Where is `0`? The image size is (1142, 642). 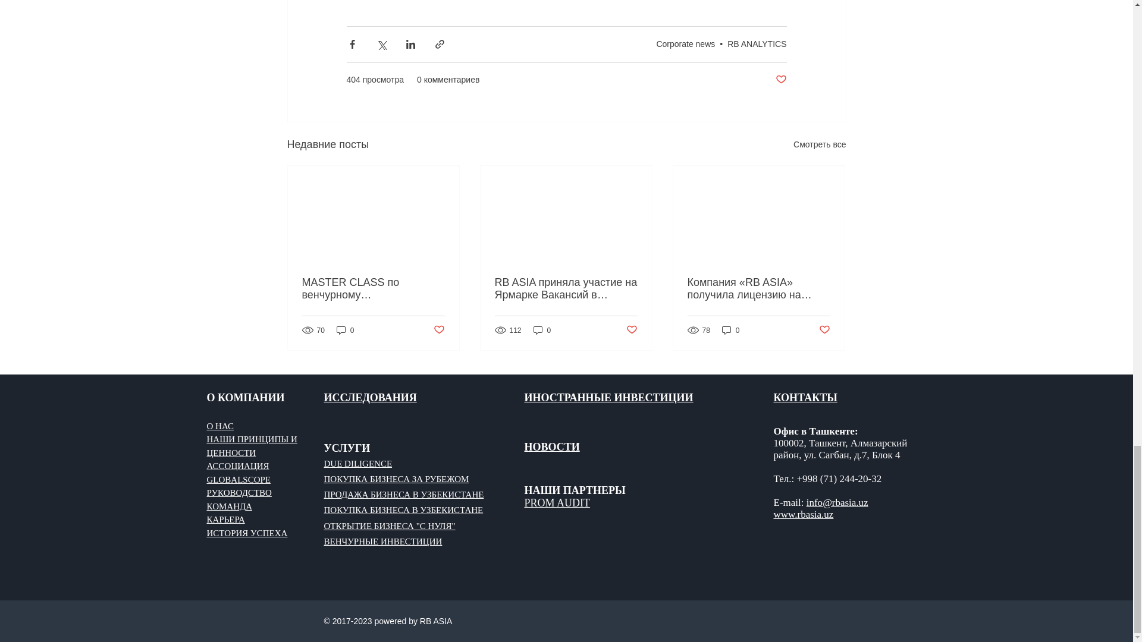
0 is located at coordinates (345, 330).